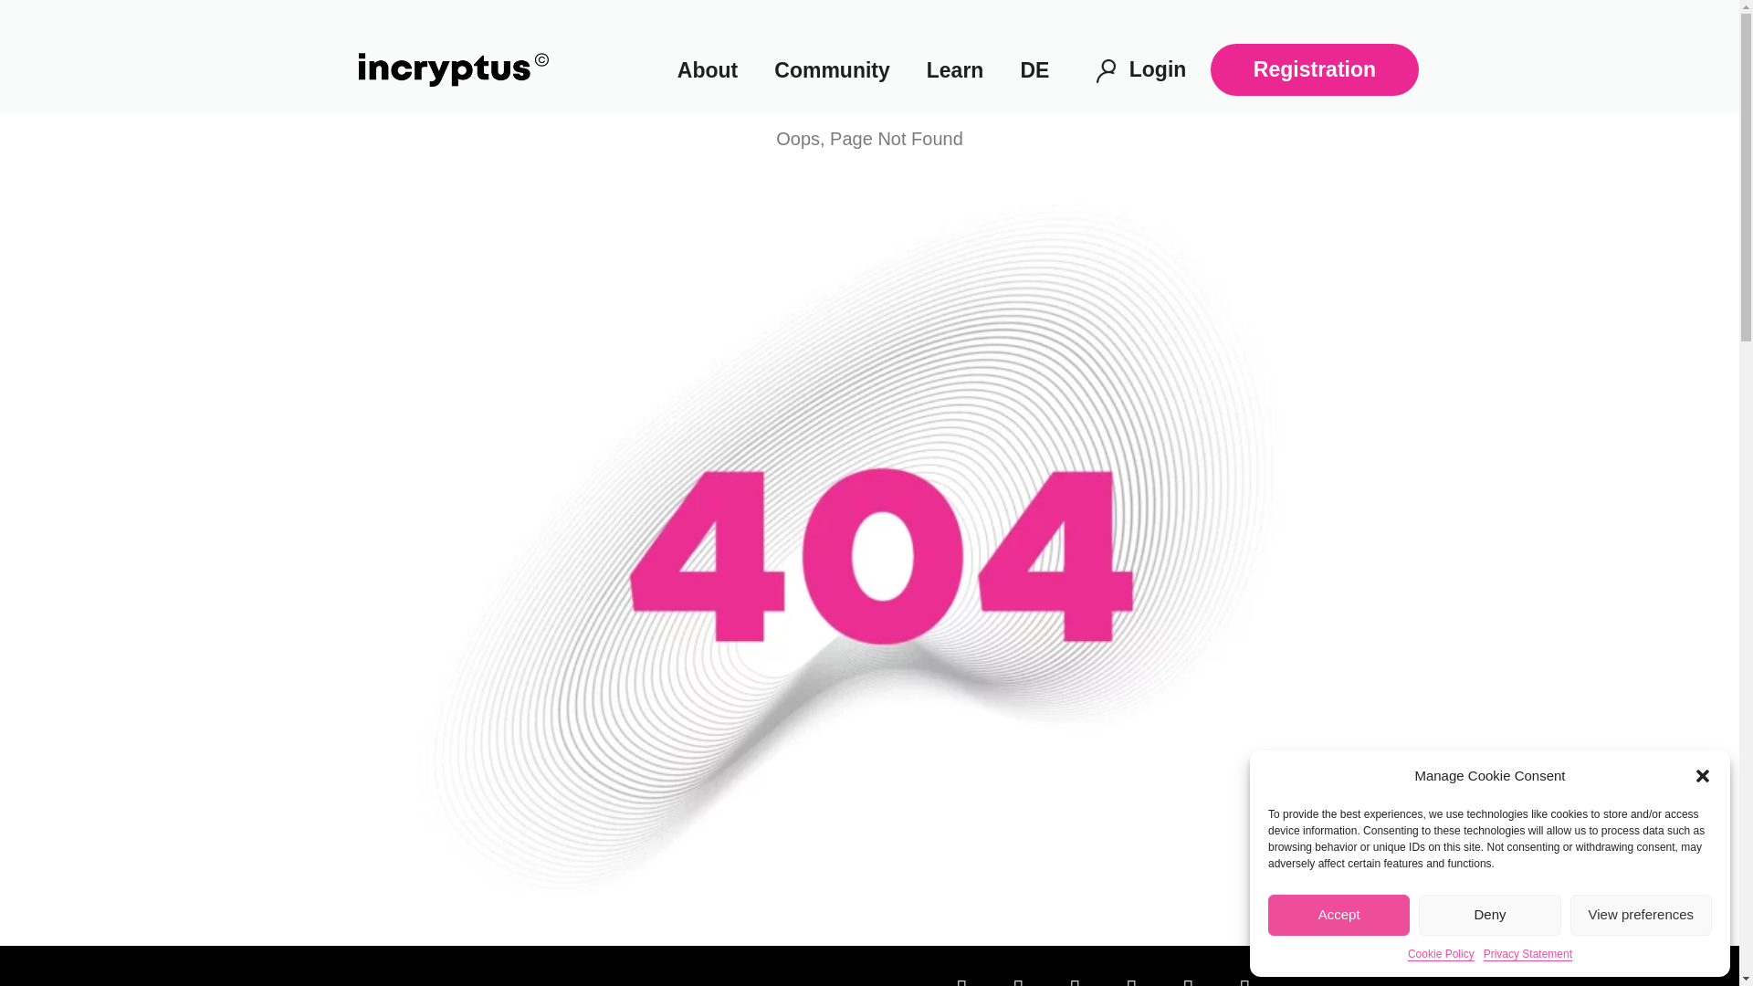  I want to click on DE, so click(1034, 70).